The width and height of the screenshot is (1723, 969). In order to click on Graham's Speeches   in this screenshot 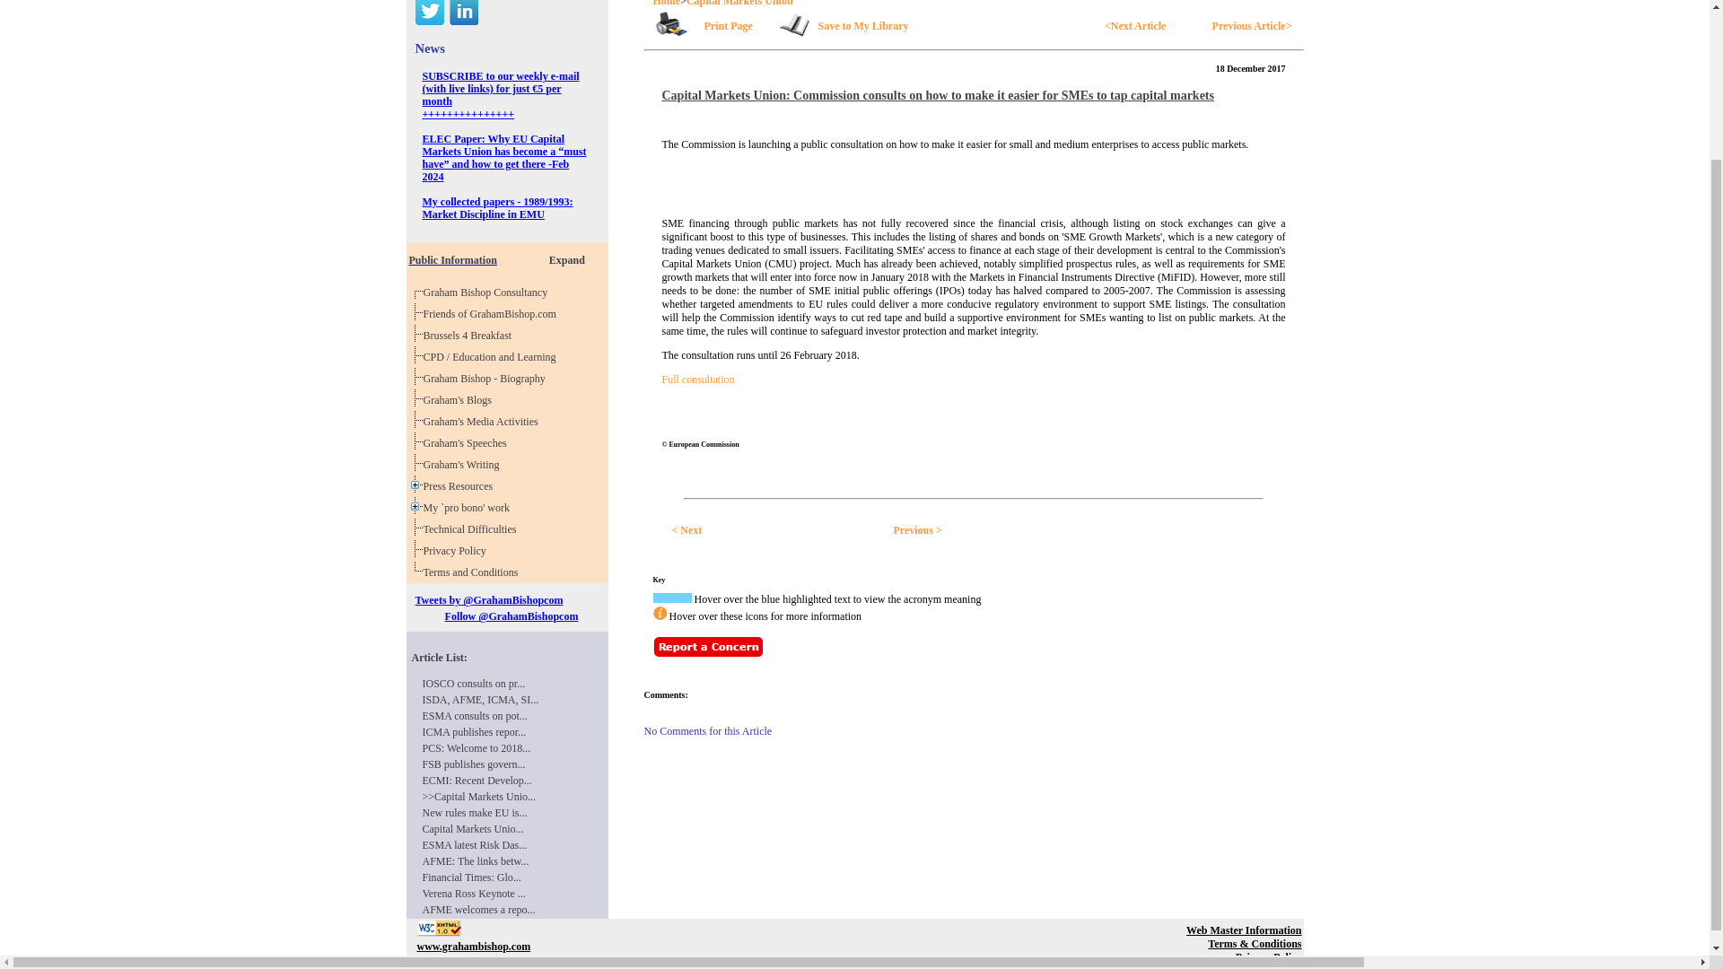, I will do `click(470, 336)`.